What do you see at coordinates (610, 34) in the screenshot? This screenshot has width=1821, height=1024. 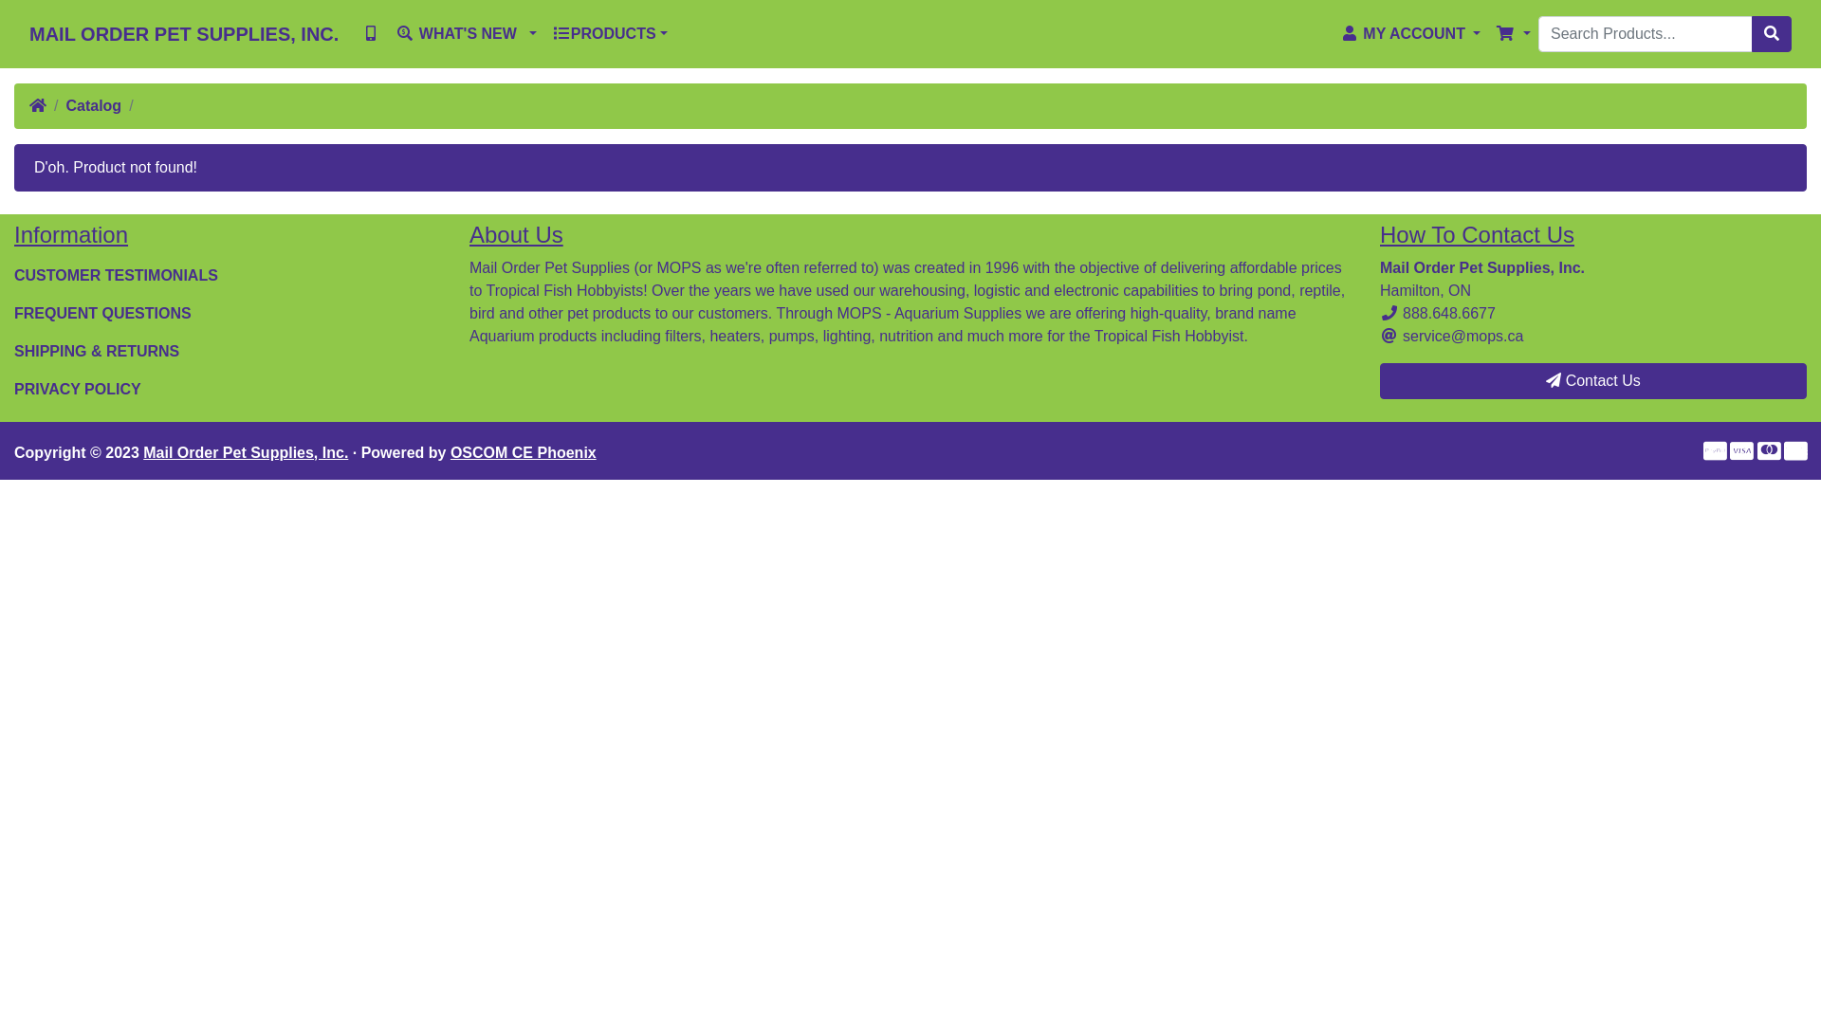 I see `PRODUCTS` at bounding box center [610, 34].